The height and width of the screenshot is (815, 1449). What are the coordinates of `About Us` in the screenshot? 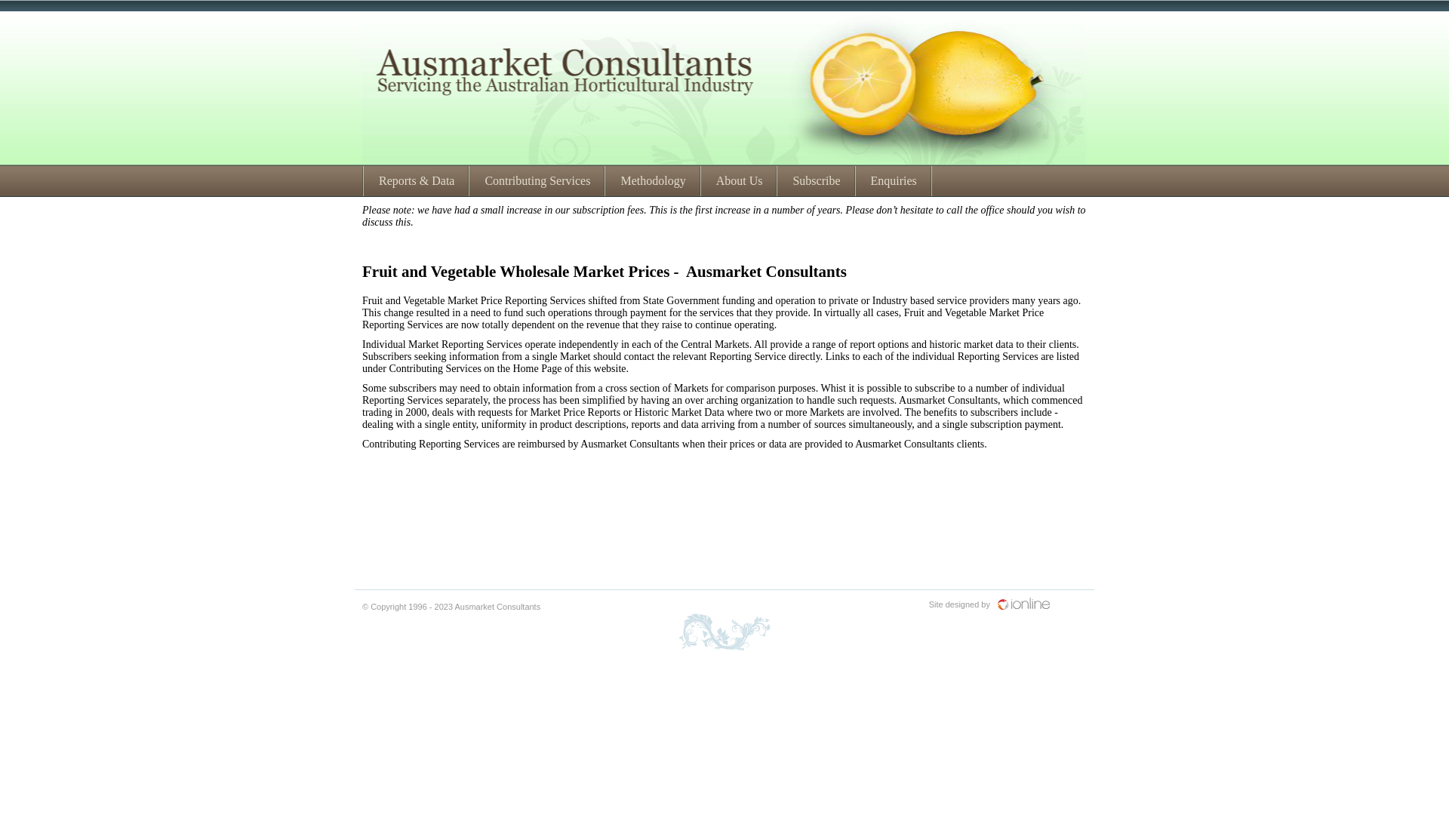 It's located at (740, 181).